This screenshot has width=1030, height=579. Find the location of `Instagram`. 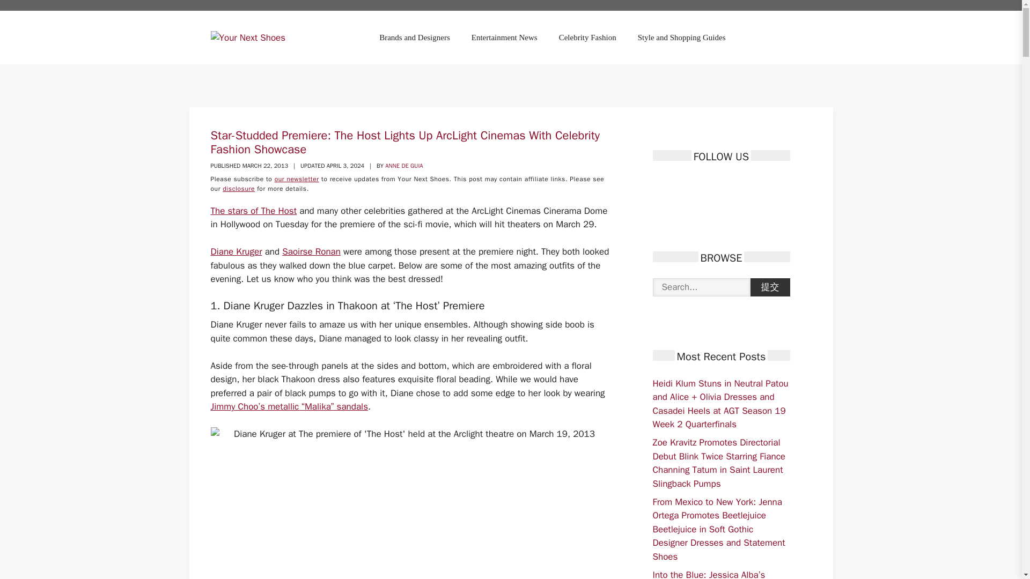

Instagram is located at coordinates (717, 184).